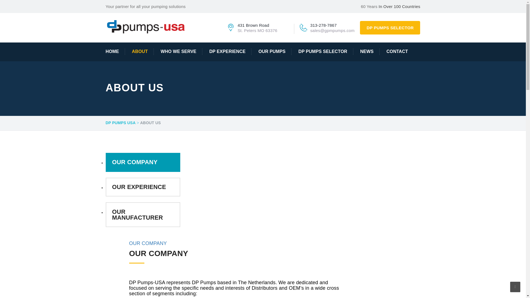 The image size is (530, 298). Describe the element at coordinates (394, 52) in the screenshot. I see `CONTACT` at that location.